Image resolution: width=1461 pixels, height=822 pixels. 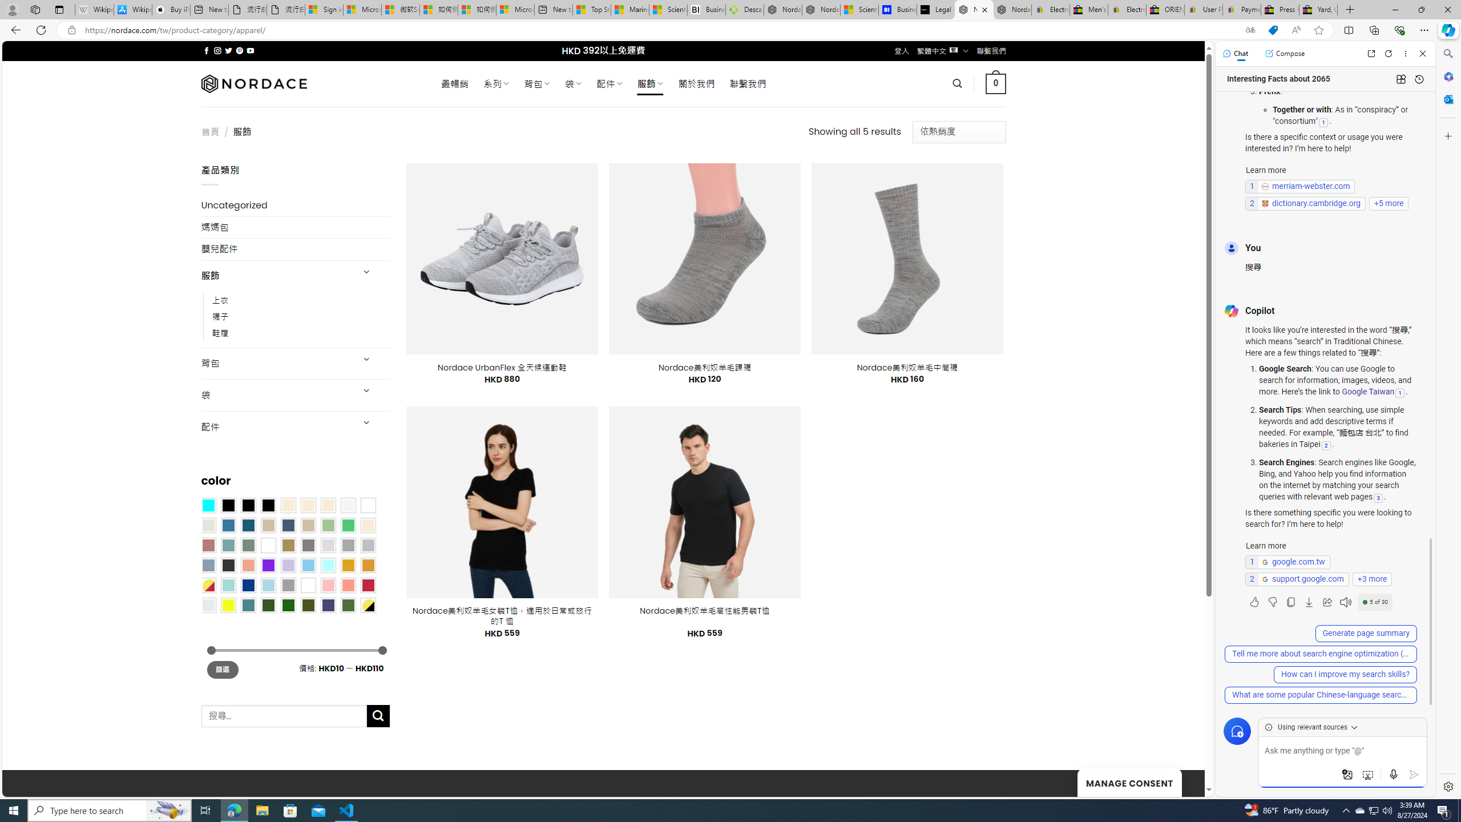 What do you see at coordinates (996, 83) in the screenshot?
I see `  0  ` at bounding box center [996, 83].